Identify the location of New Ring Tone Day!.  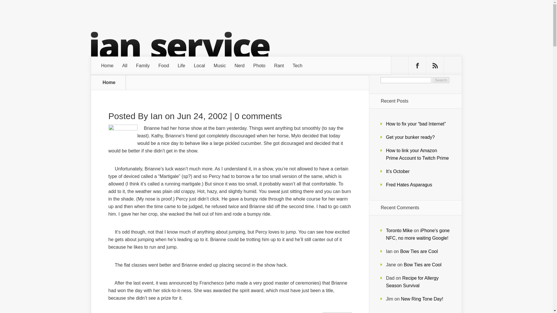
(422, 299).